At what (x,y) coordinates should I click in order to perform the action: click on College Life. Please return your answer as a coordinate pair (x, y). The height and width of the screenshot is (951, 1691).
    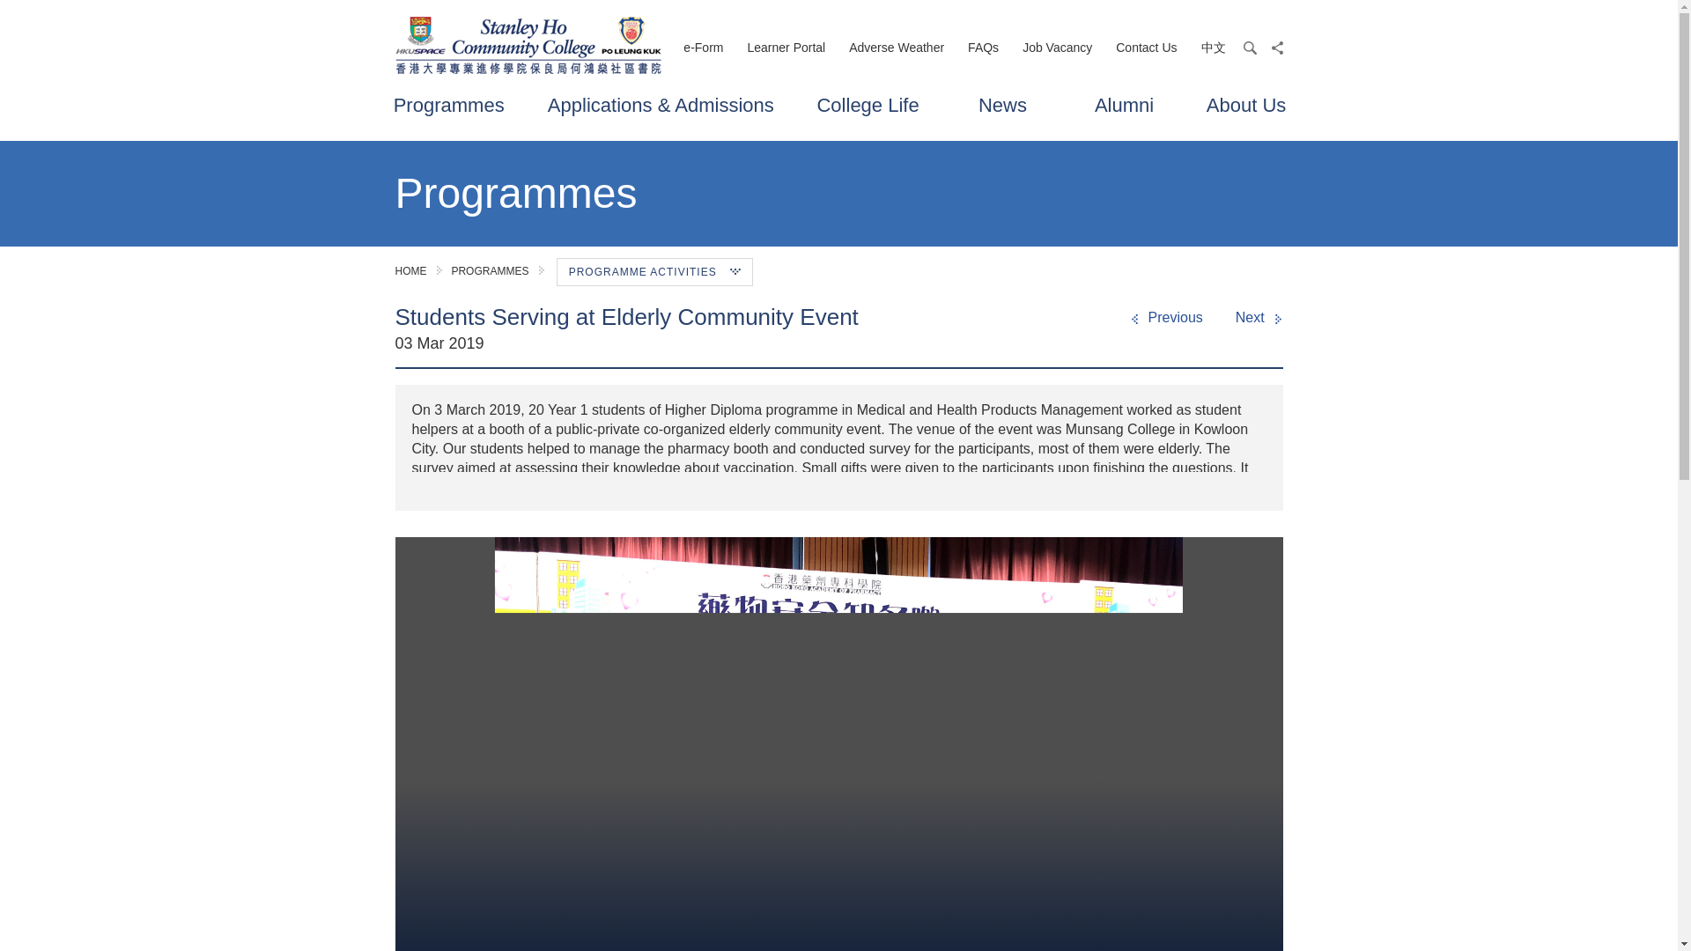
    Looking at the image, I should click on (867, 109).